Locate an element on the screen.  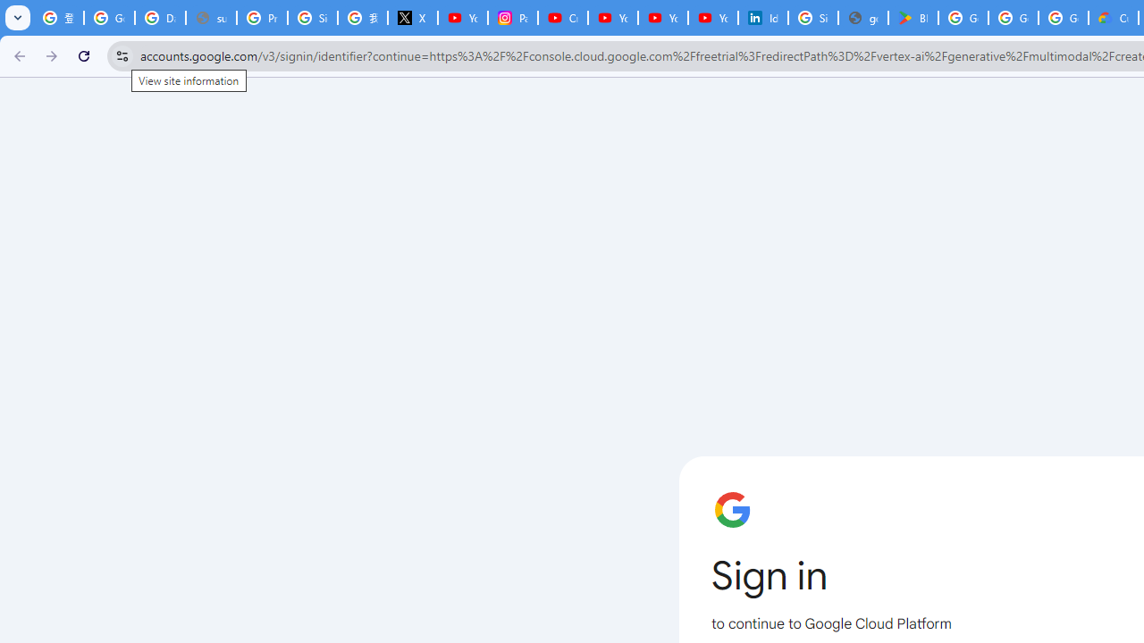
Google Workspace - Specific Terms is located at coordinates (1064, 18).